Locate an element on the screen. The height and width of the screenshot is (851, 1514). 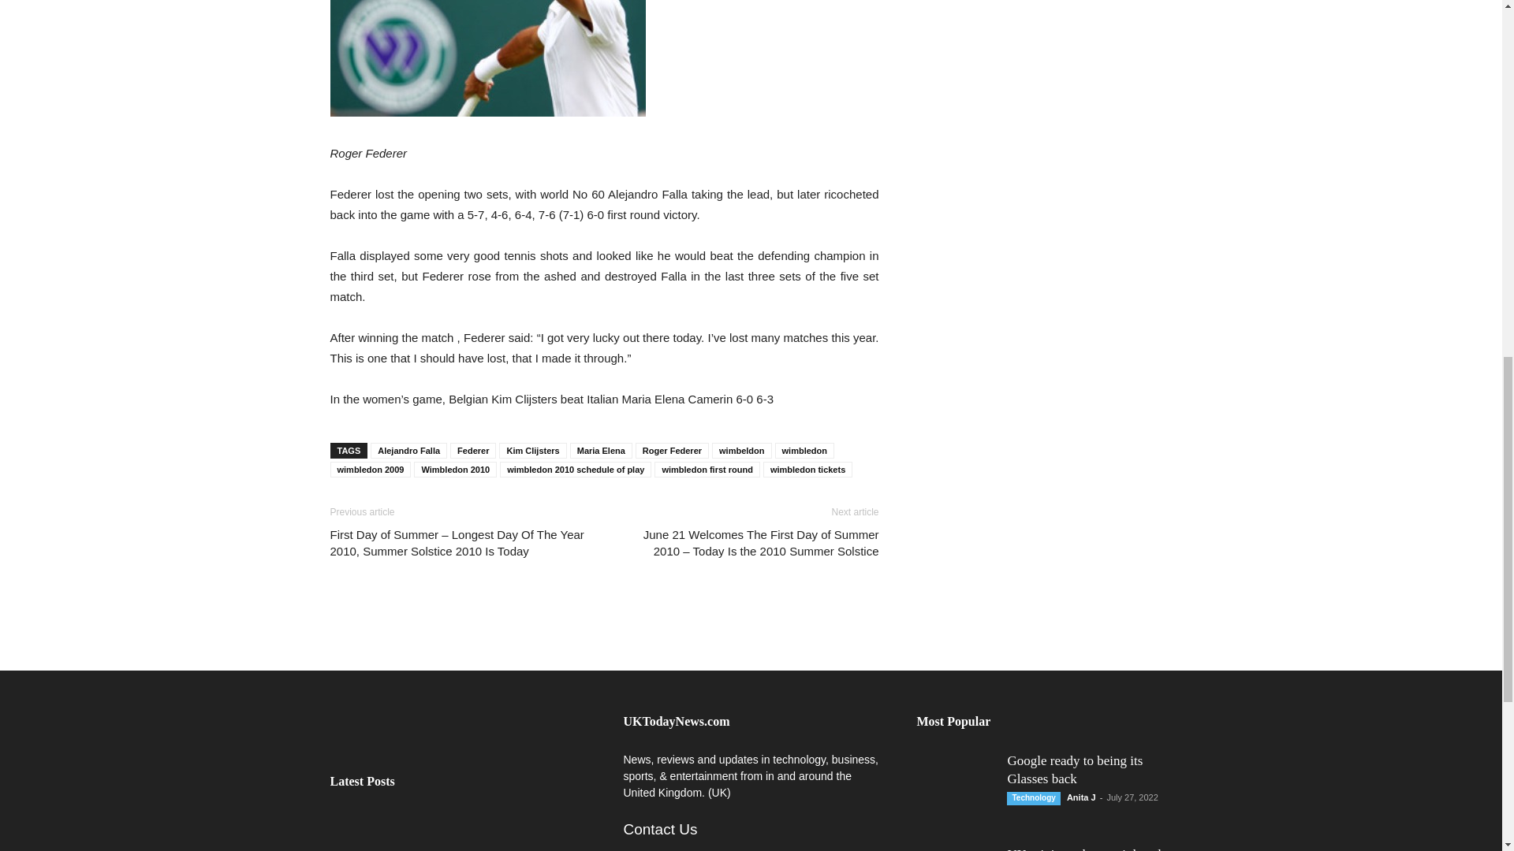
Federer is located at coordinates (487, 58).